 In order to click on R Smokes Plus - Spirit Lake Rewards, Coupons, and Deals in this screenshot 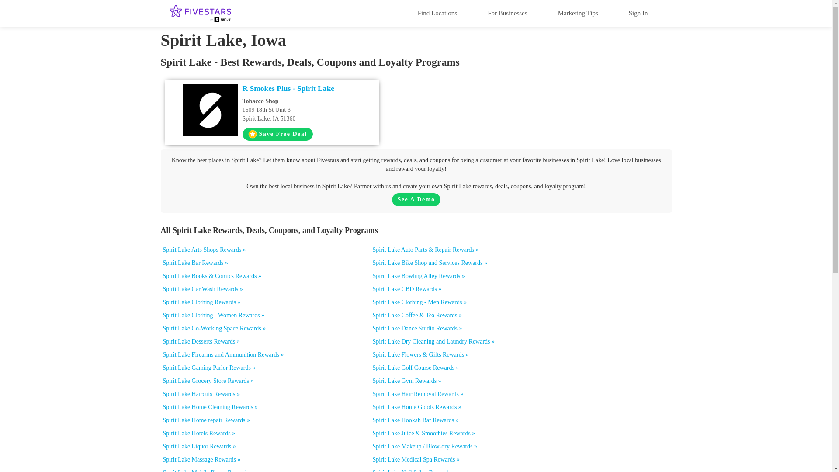, I will do `click(437, 13)`.